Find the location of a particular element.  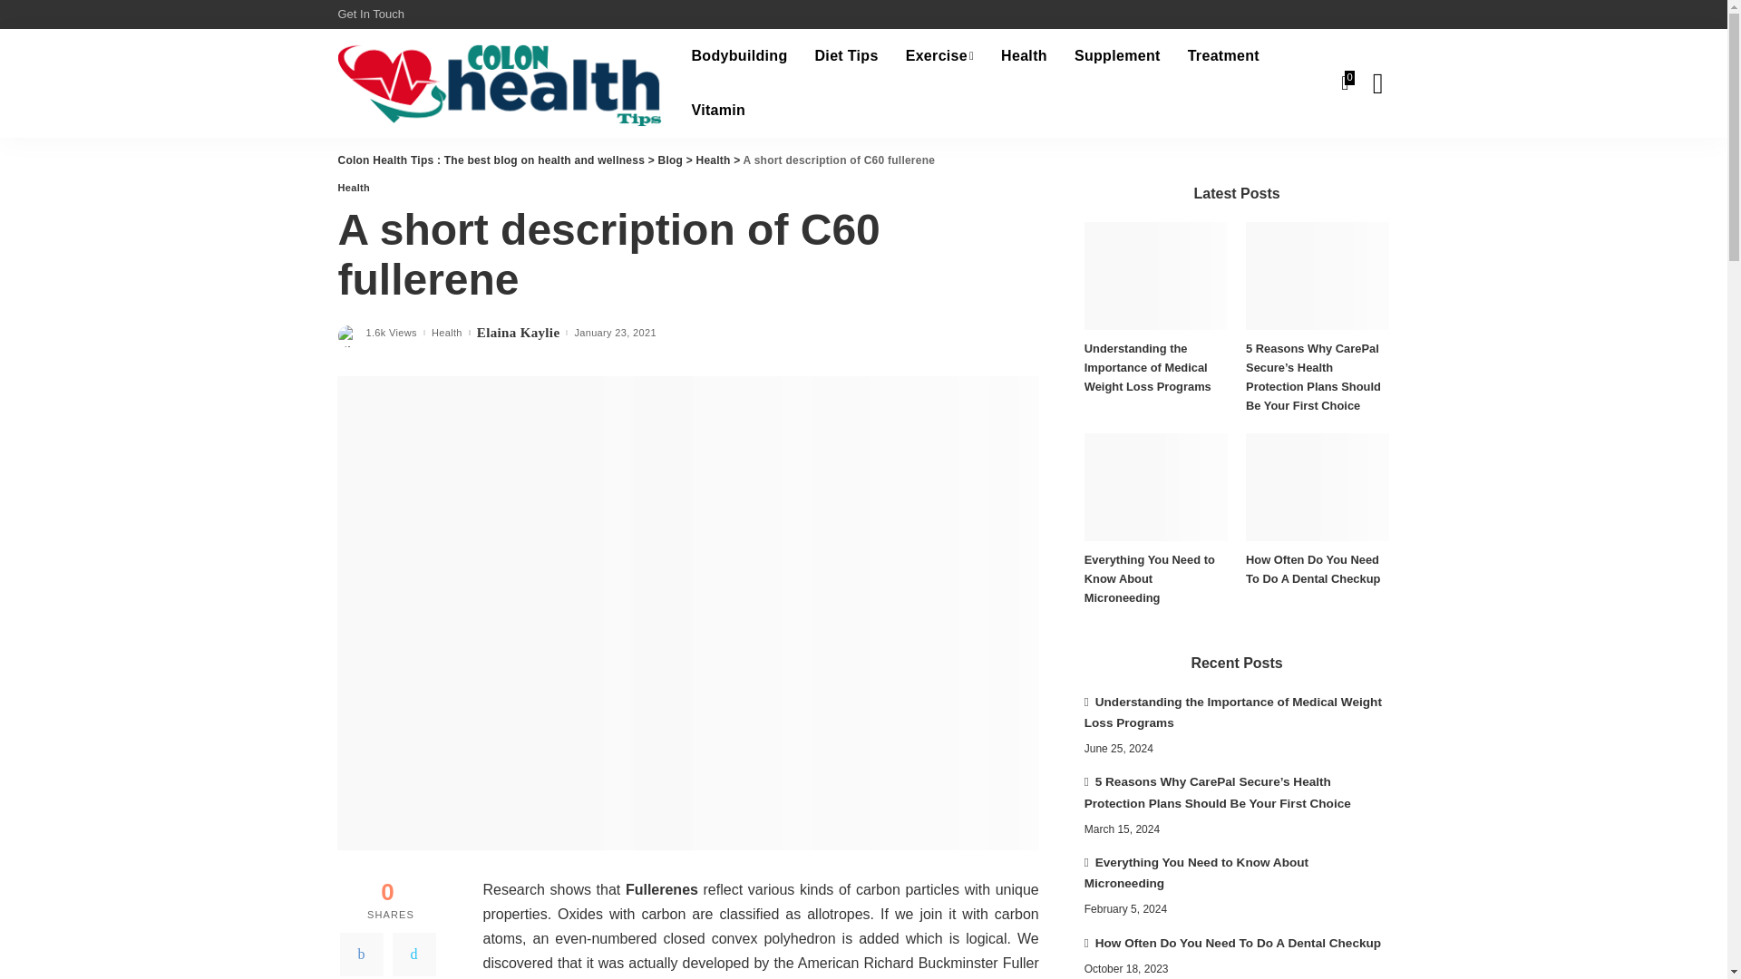

Get In Touch is located at coordinates (374, 15).